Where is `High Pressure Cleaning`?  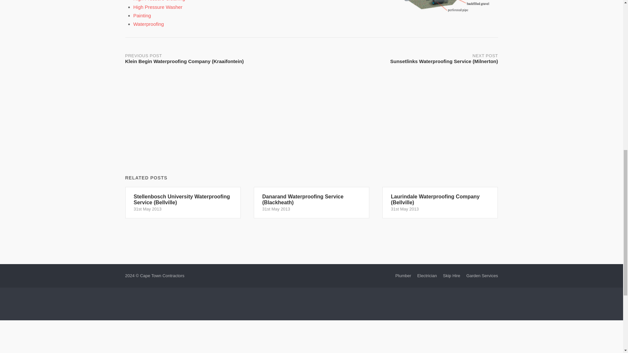
High Pressure Cleaning is located at coordinates (159, 1).